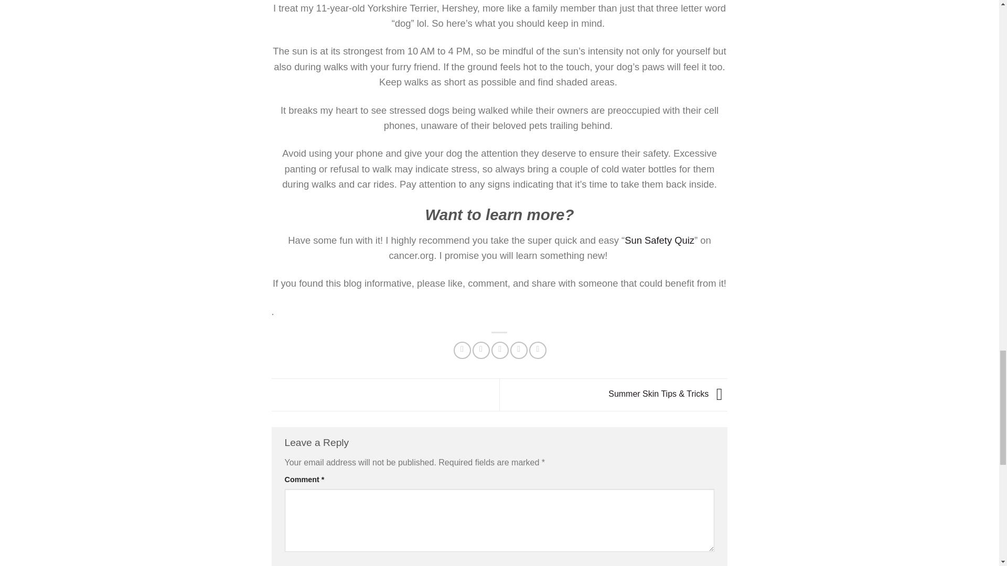 The height and width of the screenshot is (566, 1007). Describe the element at coordinates (538, 350) in the screenshot. I see `Share on LinkedIn` at that location.